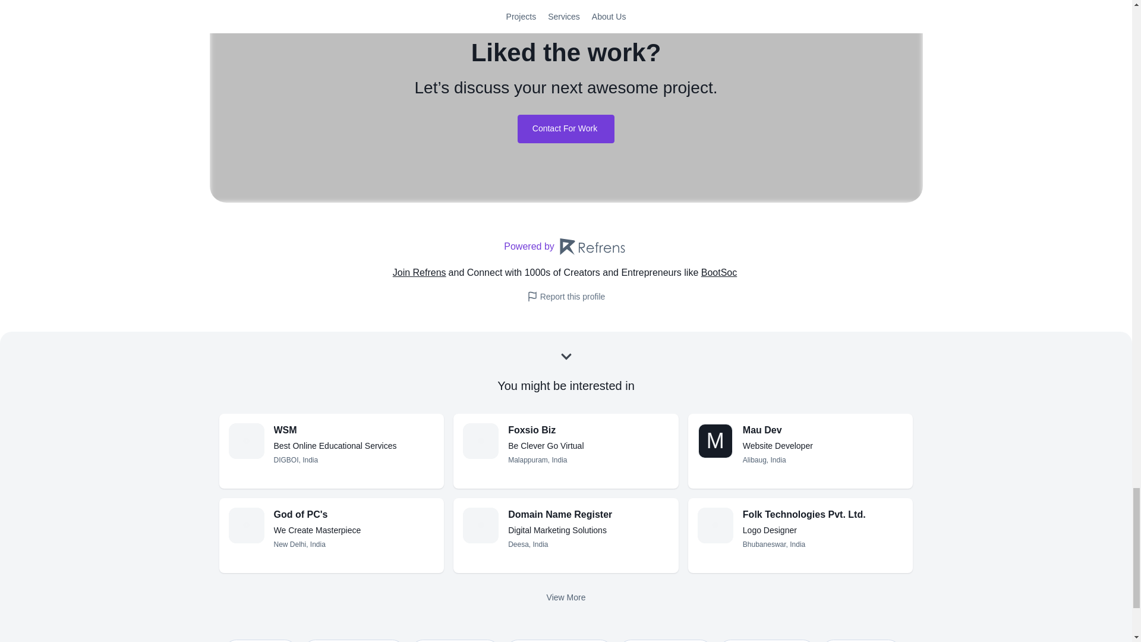 This screenshot has height=642, width=1141. What do you see at coordinates (354, 515) in the screenshot?
I see `God of PC's` at bounding box center [354, 515].